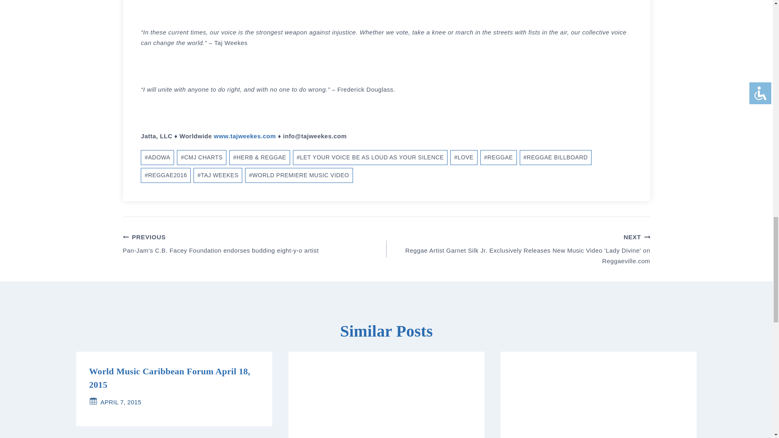 This screenshot has height=438, width=779. I want to click on CMJ charts, so click(201, 157).